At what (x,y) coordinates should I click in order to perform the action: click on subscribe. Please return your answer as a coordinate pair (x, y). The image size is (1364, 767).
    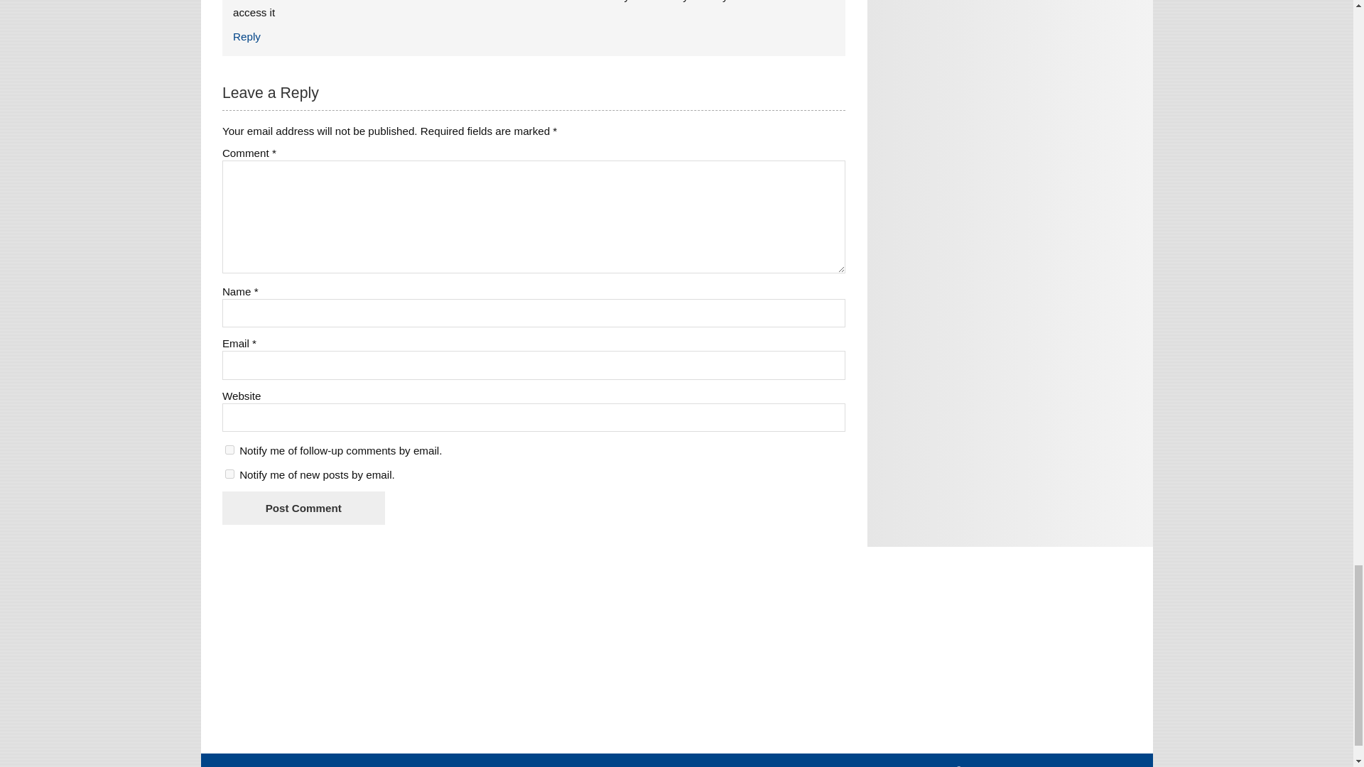
    Looking at the image, I should click on (229, 473).